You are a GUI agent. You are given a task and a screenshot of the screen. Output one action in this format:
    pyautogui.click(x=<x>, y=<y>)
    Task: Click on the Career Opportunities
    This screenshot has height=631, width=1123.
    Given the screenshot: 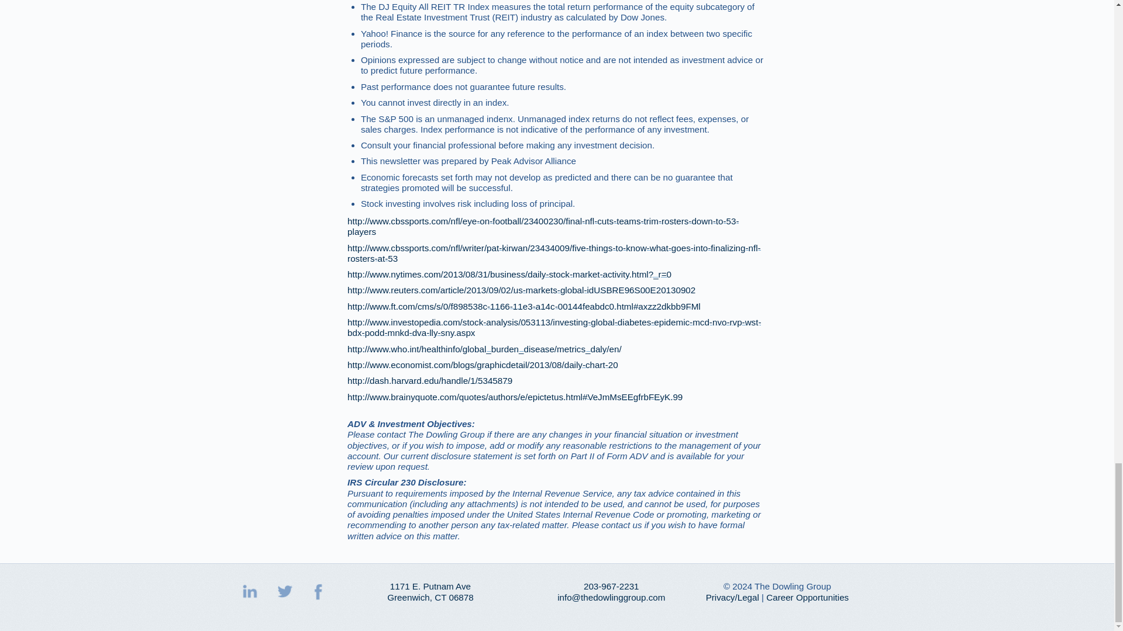 What is the action you would take?
    pyautogui.click(x=807, y=597)
    